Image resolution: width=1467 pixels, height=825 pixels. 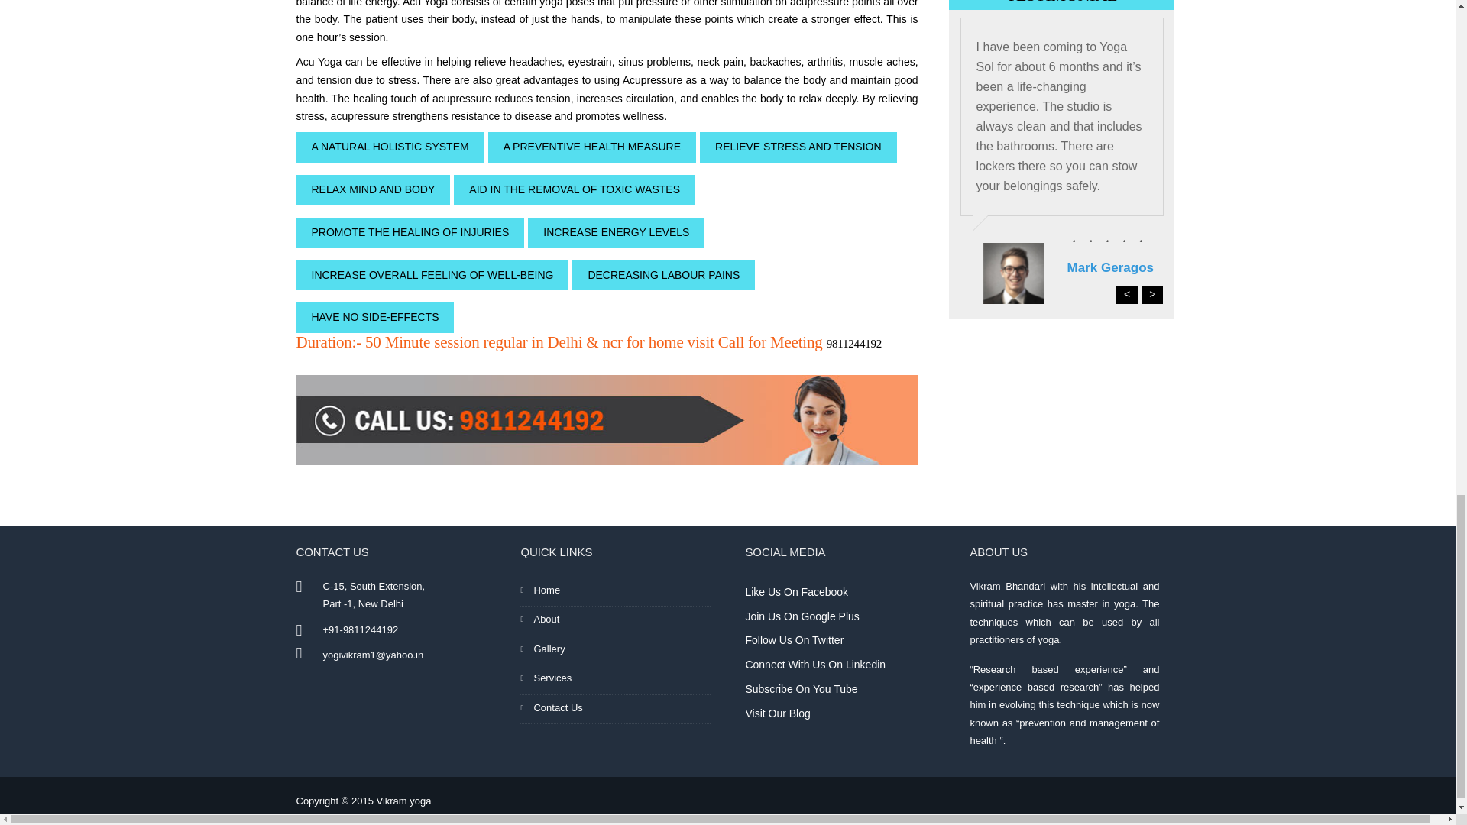 I want to click on gorgeous, so click(x=1074, y=237).